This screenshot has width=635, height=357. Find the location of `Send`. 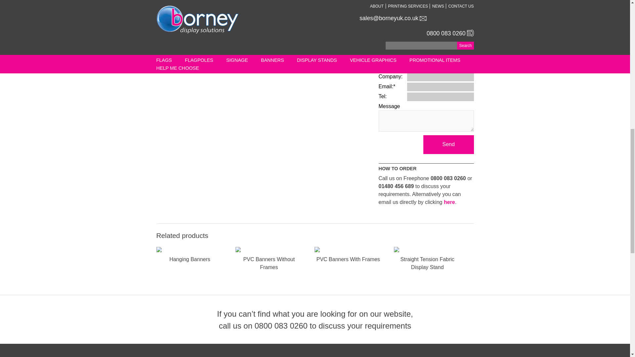

Send is located at coordinates (448, 144).